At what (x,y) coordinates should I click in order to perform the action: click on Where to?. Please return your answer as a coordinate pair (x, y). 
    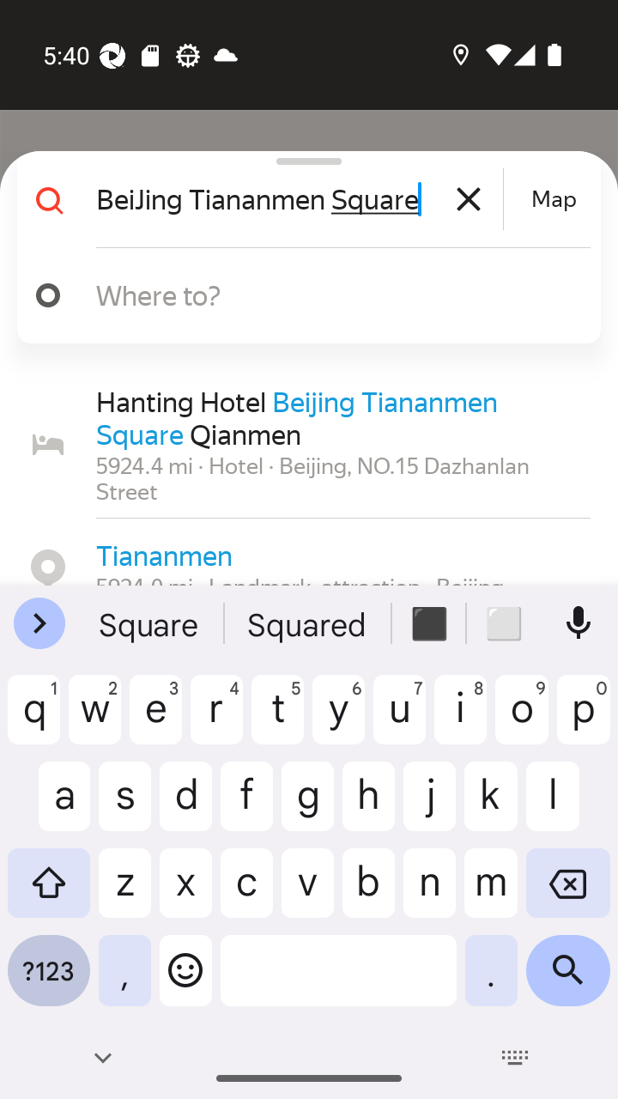
    Looking at the image, I should click on (321, 294).